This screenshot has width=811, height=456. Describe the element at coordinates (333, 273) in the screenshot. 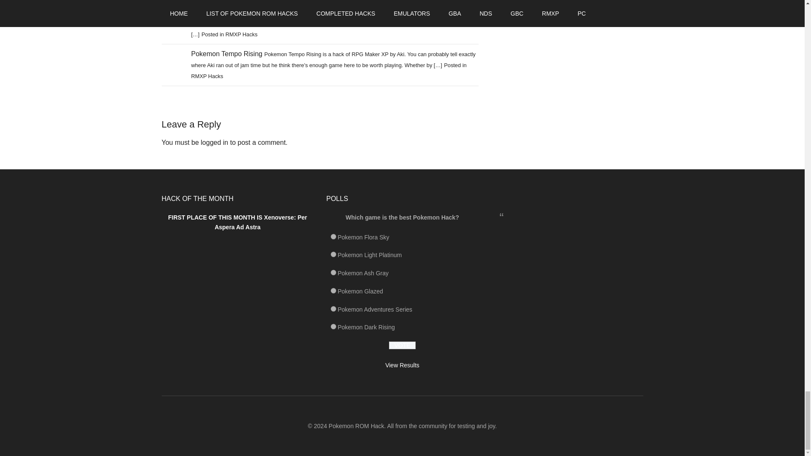

I see `8` at that location.